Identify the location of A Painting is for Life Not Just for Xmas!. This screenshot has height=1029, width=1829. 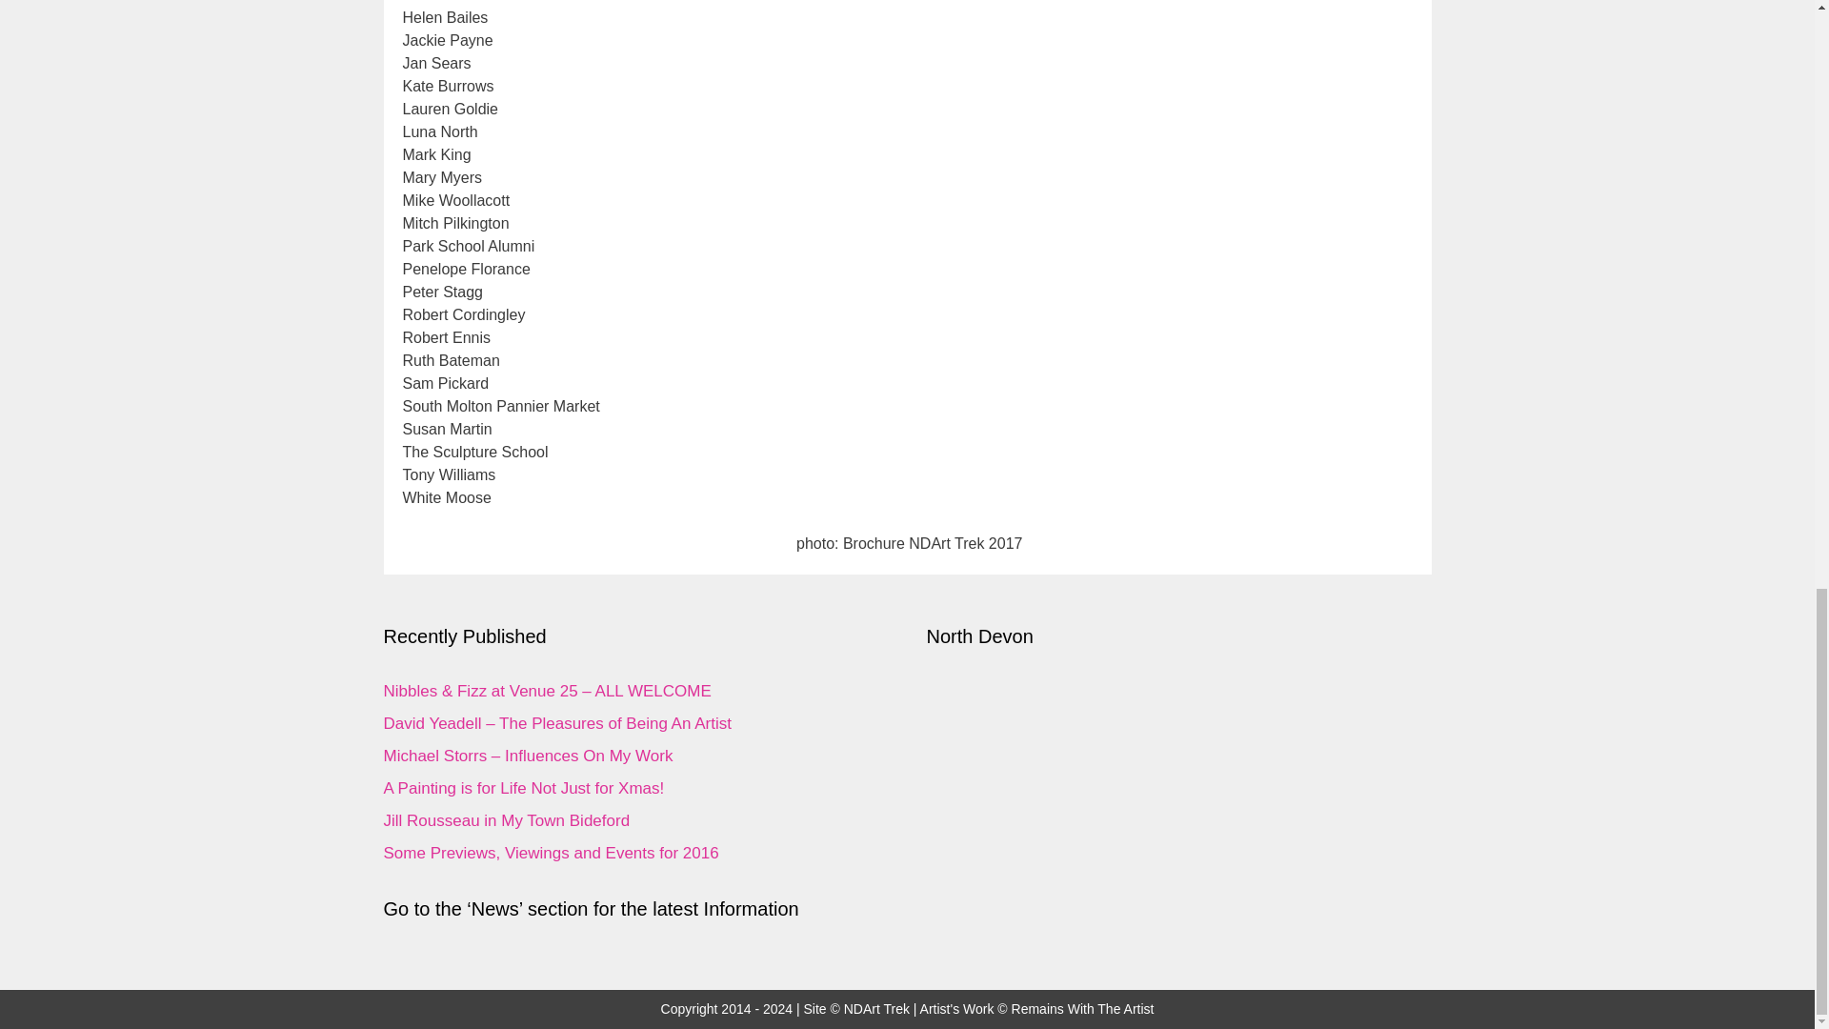
(522, 788).